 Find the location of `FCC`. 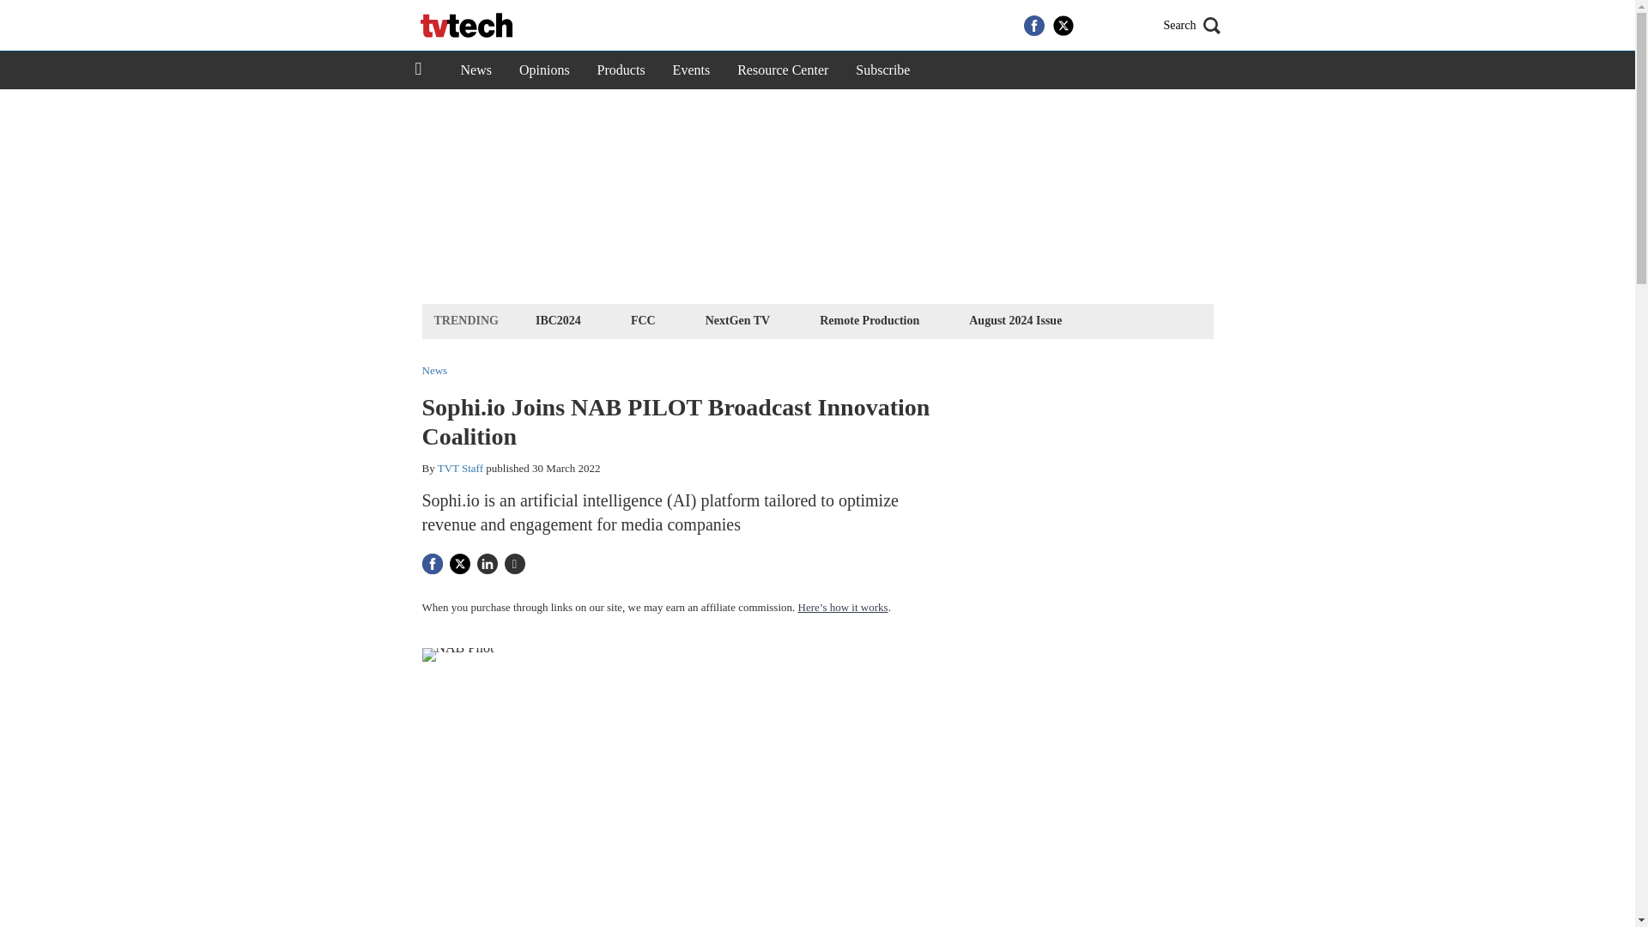

FCC is located at coordinates (643, 319).